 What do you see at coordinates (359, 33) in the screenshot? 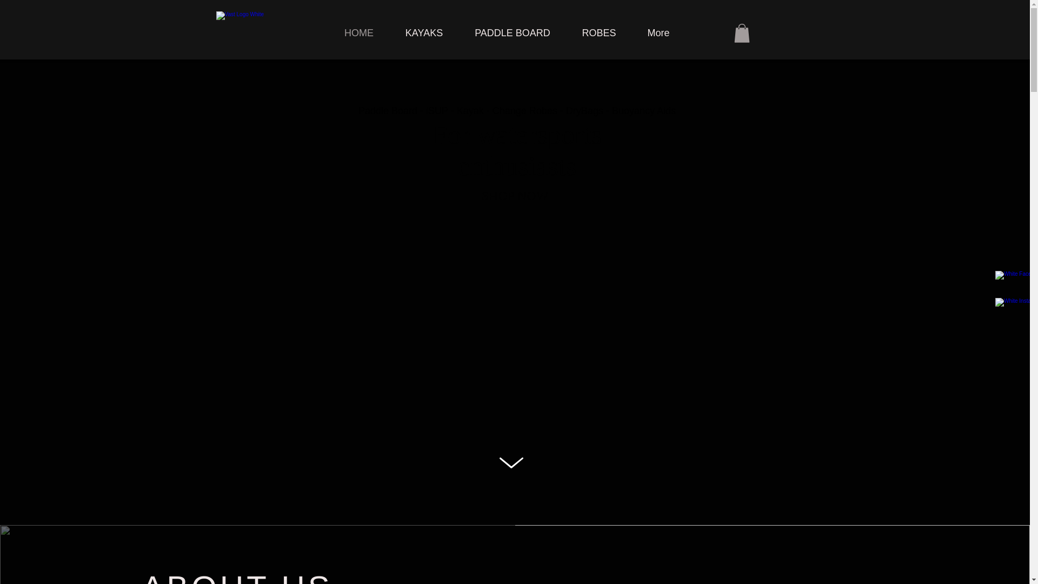
I see `HOME` at bounding box center [359, 33].